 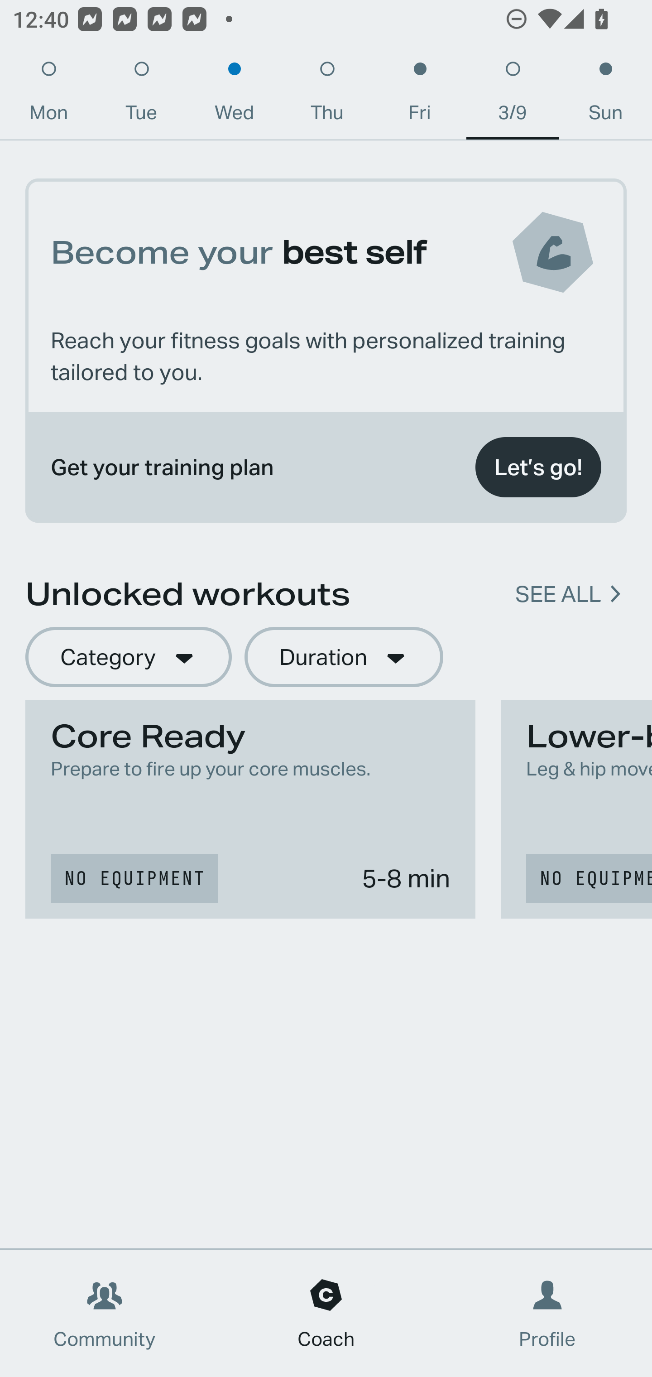 What do you see at coordinates (513, 95) in the screenshot?
I see `3/9` at bounding box center [513, 95].